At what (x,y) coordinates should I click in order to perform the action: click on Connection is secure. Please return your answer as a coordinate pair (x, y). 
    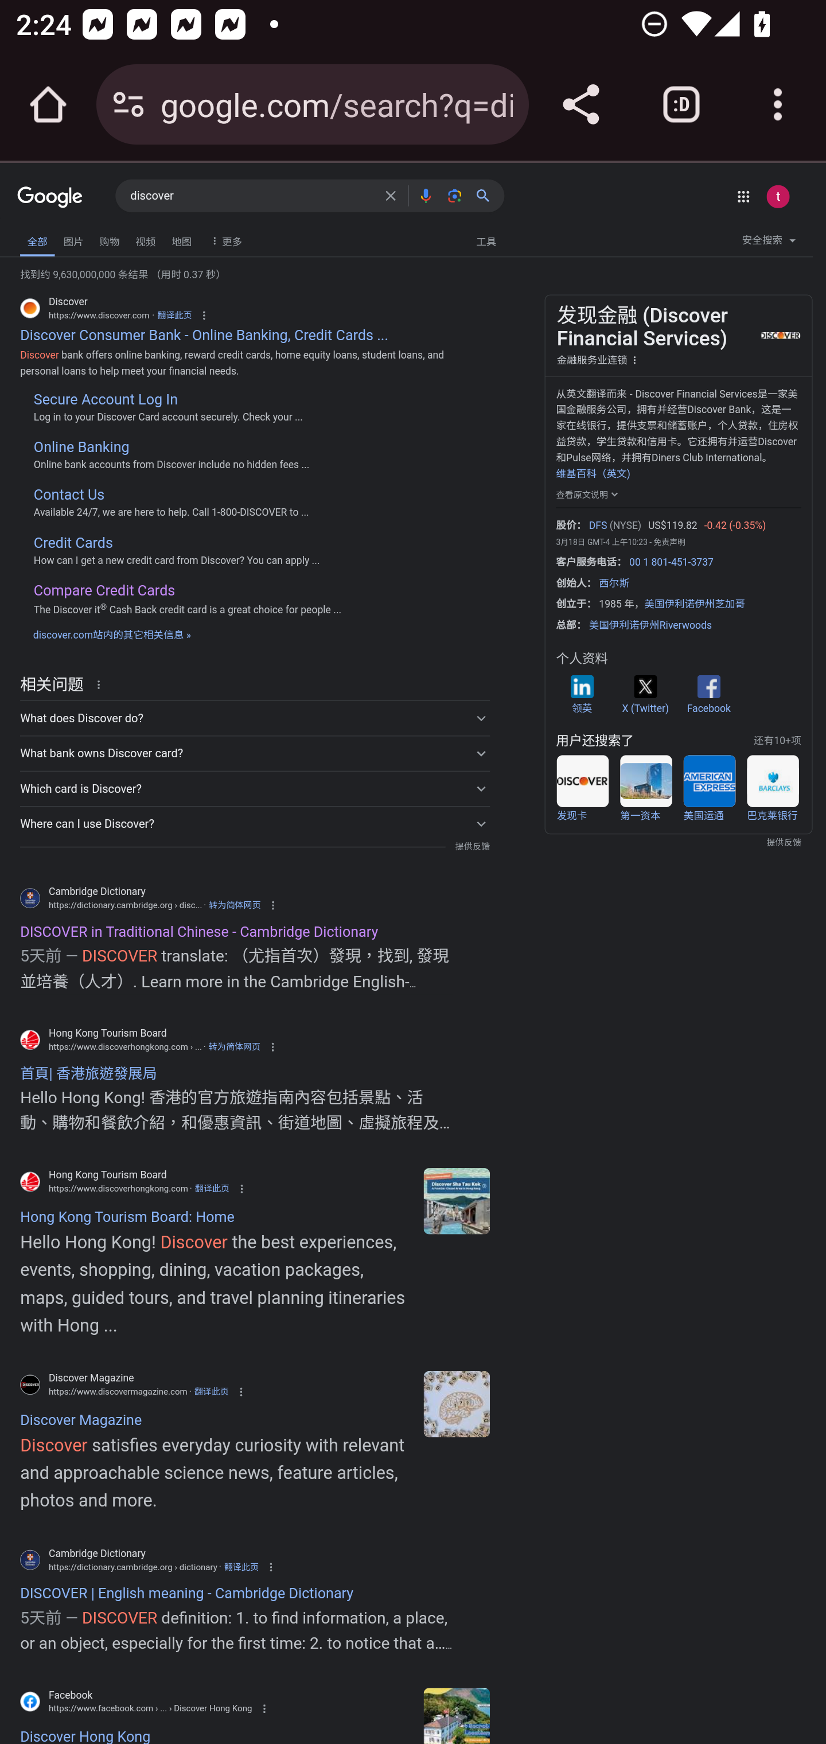
    Looking at the image, I should click on (128, 104).